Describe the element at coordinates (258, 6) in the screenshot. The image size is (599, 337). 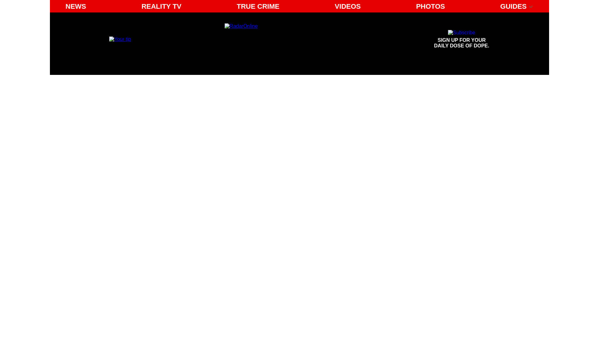
I see `VIDEOS` at that location.